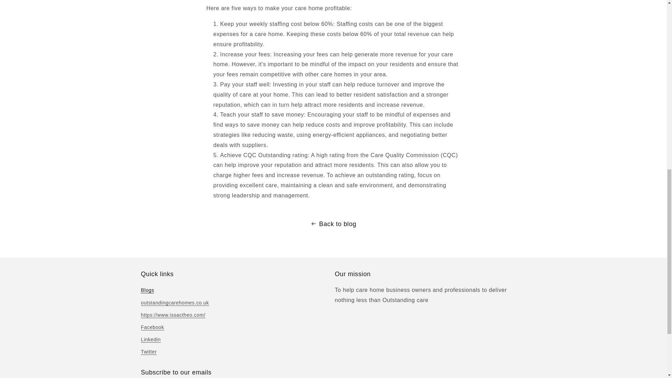  Describe the element at coordinates (150, 339) in the screenshot. I see `Linkedin` at that location.